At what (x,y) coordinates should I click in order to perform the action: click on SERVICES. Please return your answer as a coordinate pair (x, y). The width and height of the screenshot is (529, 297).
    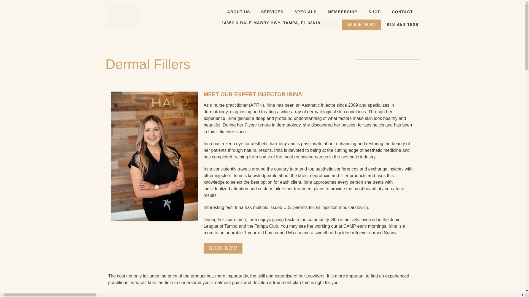
    Looking at the image, I should click on (272, 12).